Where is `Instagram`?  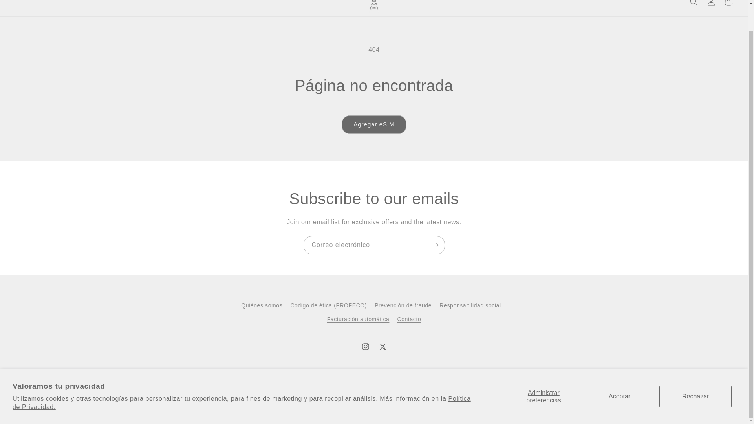 Instagram is located at coordinates (365, 346).